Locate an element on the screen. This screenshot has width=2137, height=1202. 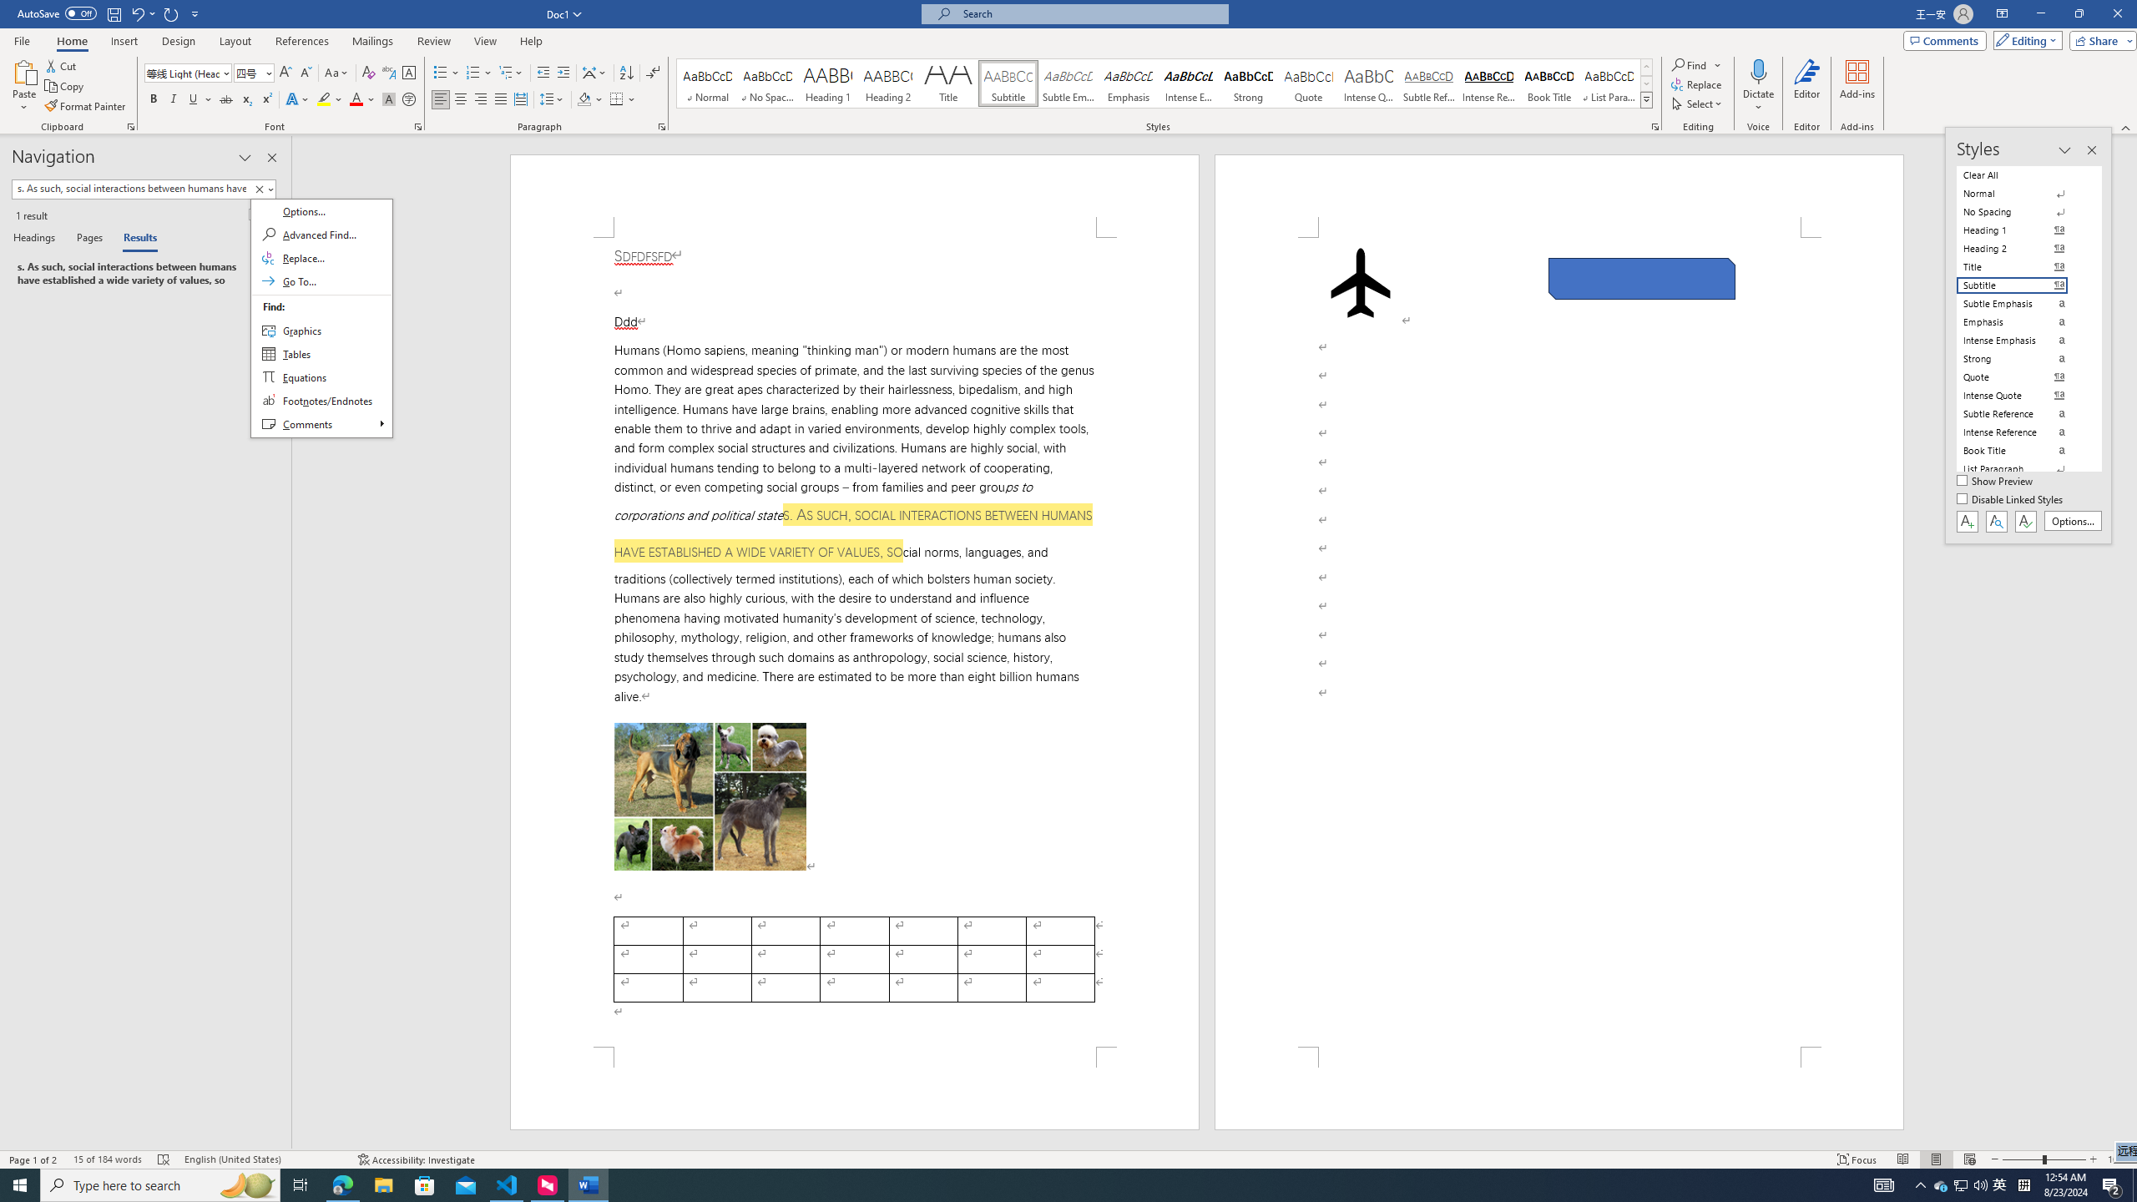
Select is located at coordinates (1699, 104).